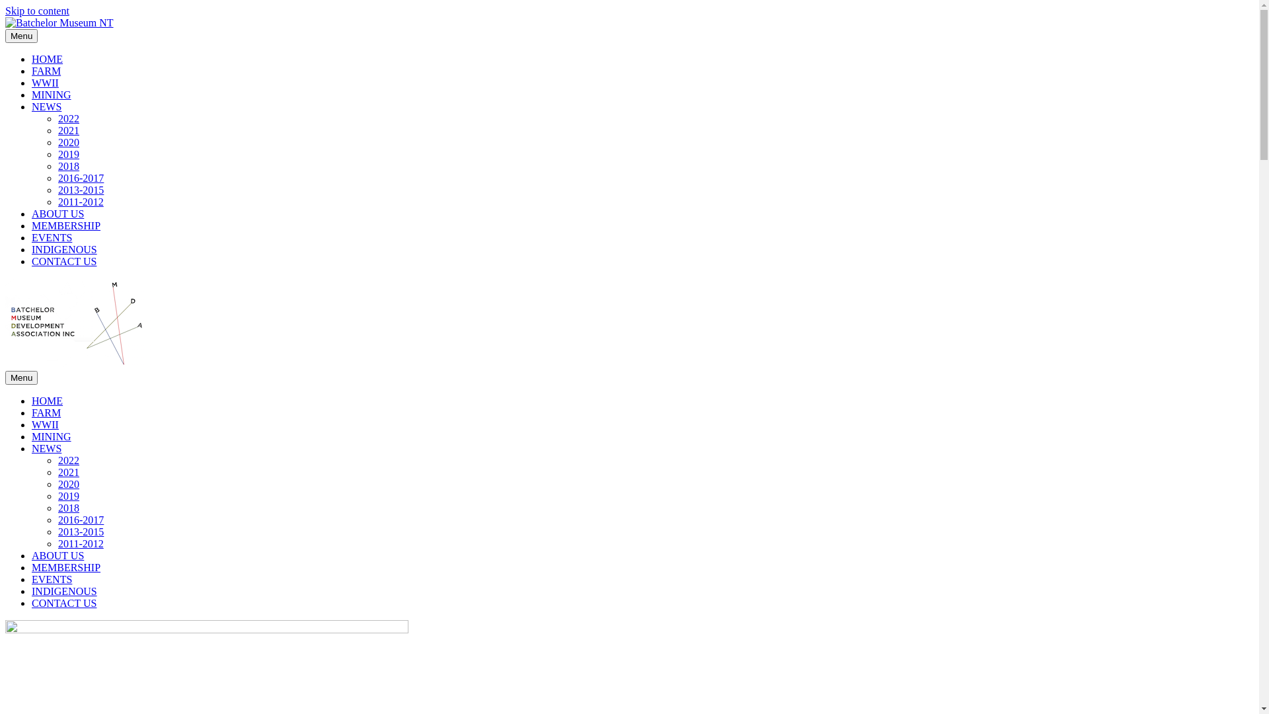 This screenshot has height=714, width=1269. I want to click on NEWS, so click(46, 107).